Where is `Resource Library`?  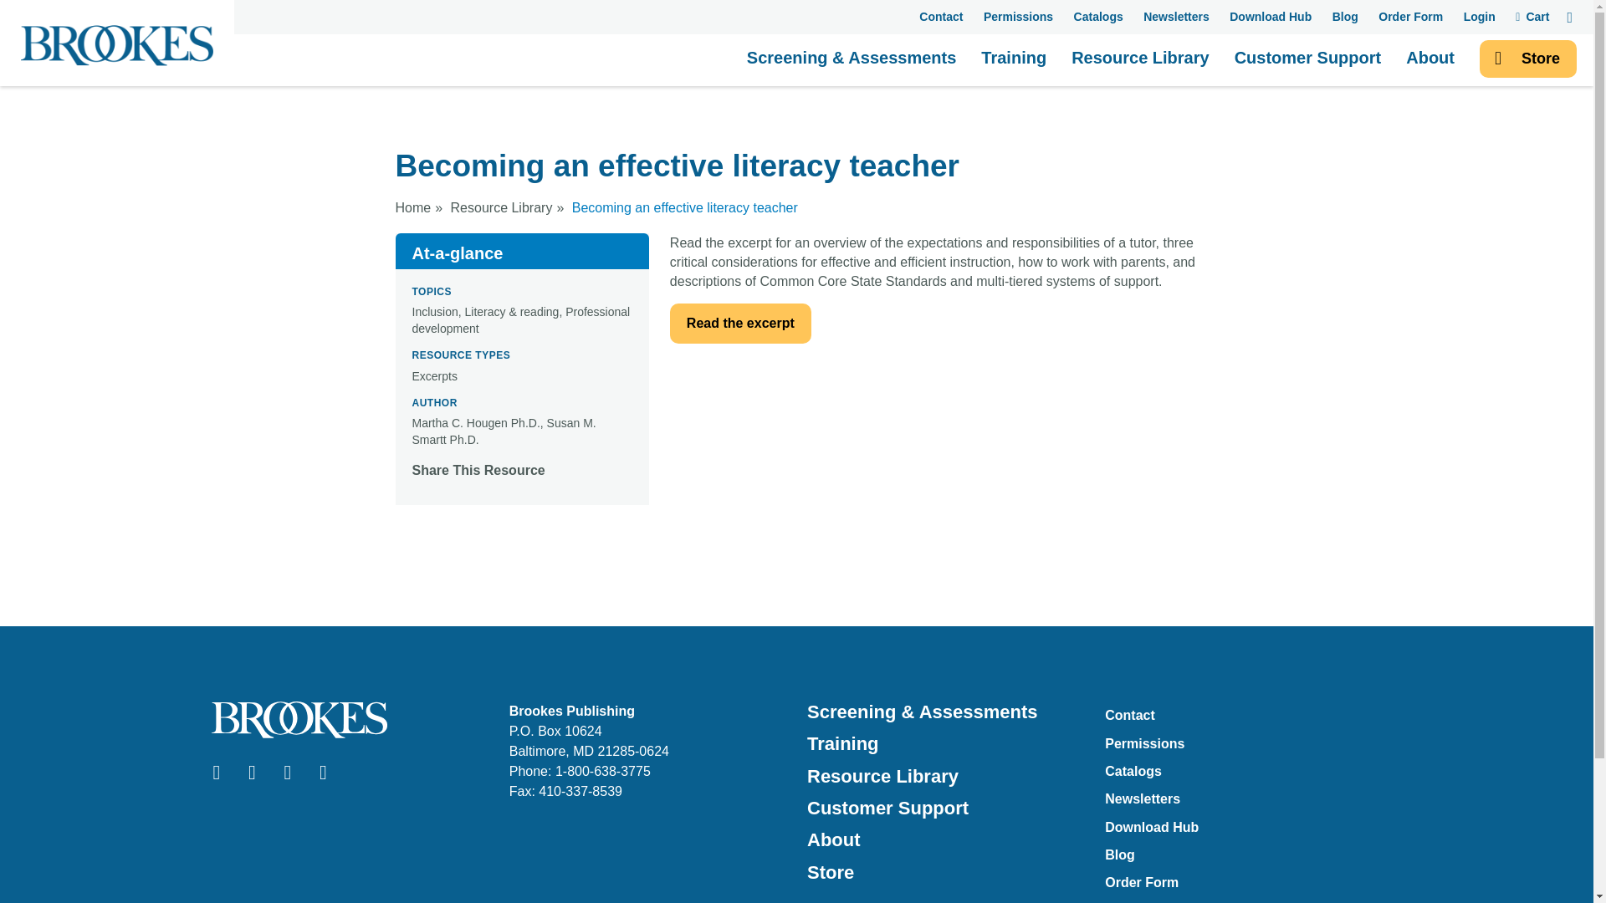
Resource Library is located at coordinates (1139, 62).